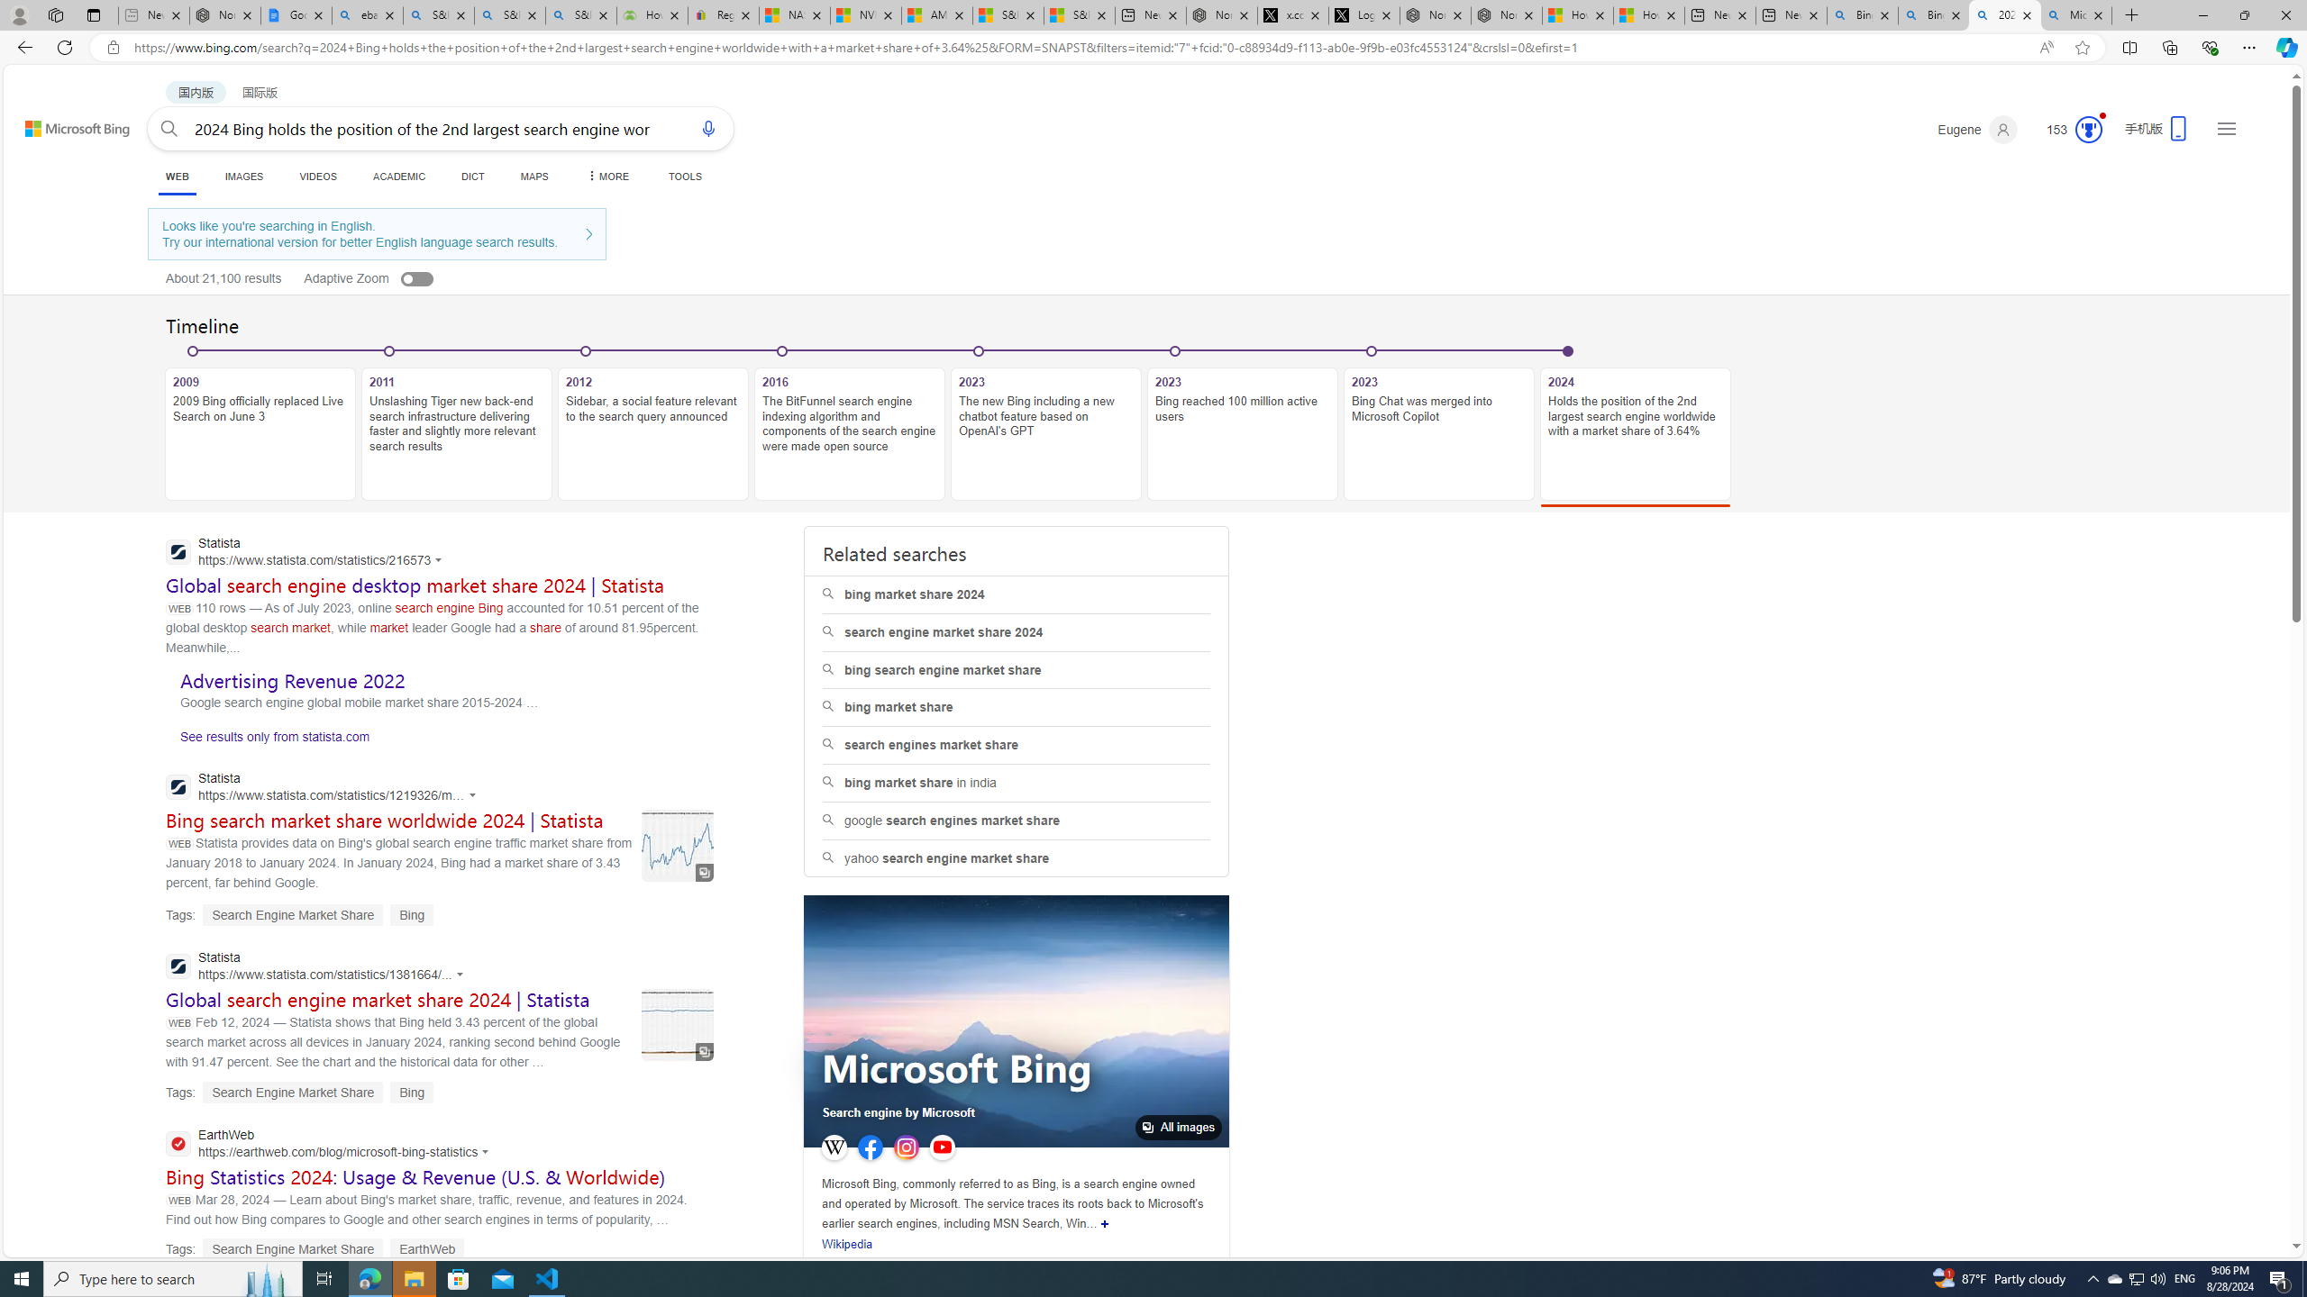 The height and width of the screenshot is (1297, 2307). Describe the element at coordinates (1439, 423) in the screenshot. I see `2023Bing Chat was merged into Microsoft Copilot` at that location.